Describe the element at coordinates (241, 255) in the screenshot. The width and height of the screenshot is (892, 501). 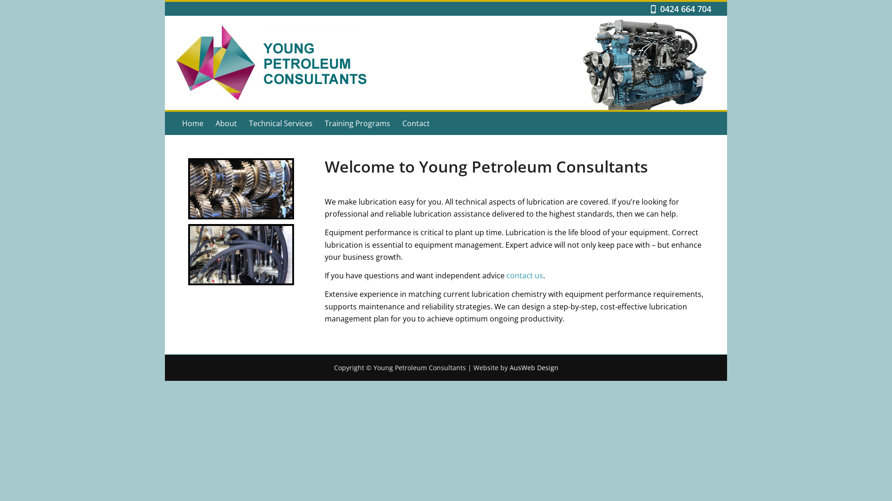
I see `home2` at that location.